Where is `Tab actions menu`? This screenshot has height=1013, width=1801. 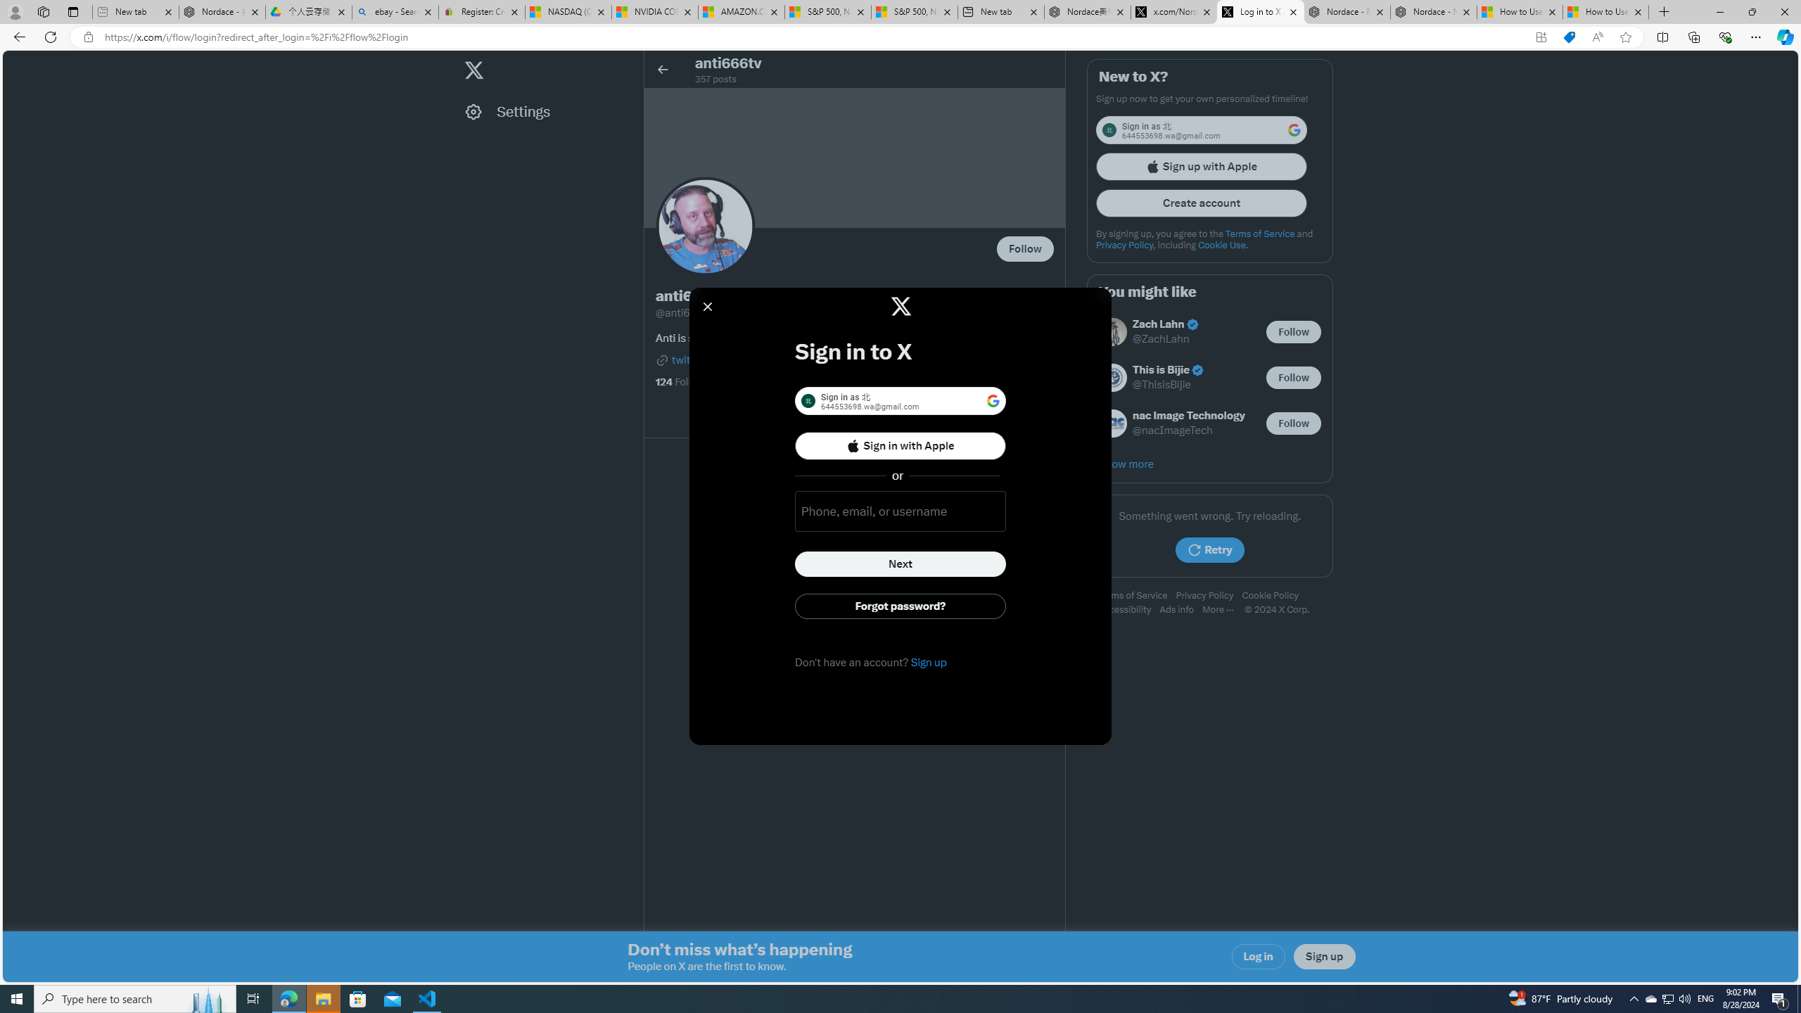 Tab actions menu is located at coordinates (73, 11).